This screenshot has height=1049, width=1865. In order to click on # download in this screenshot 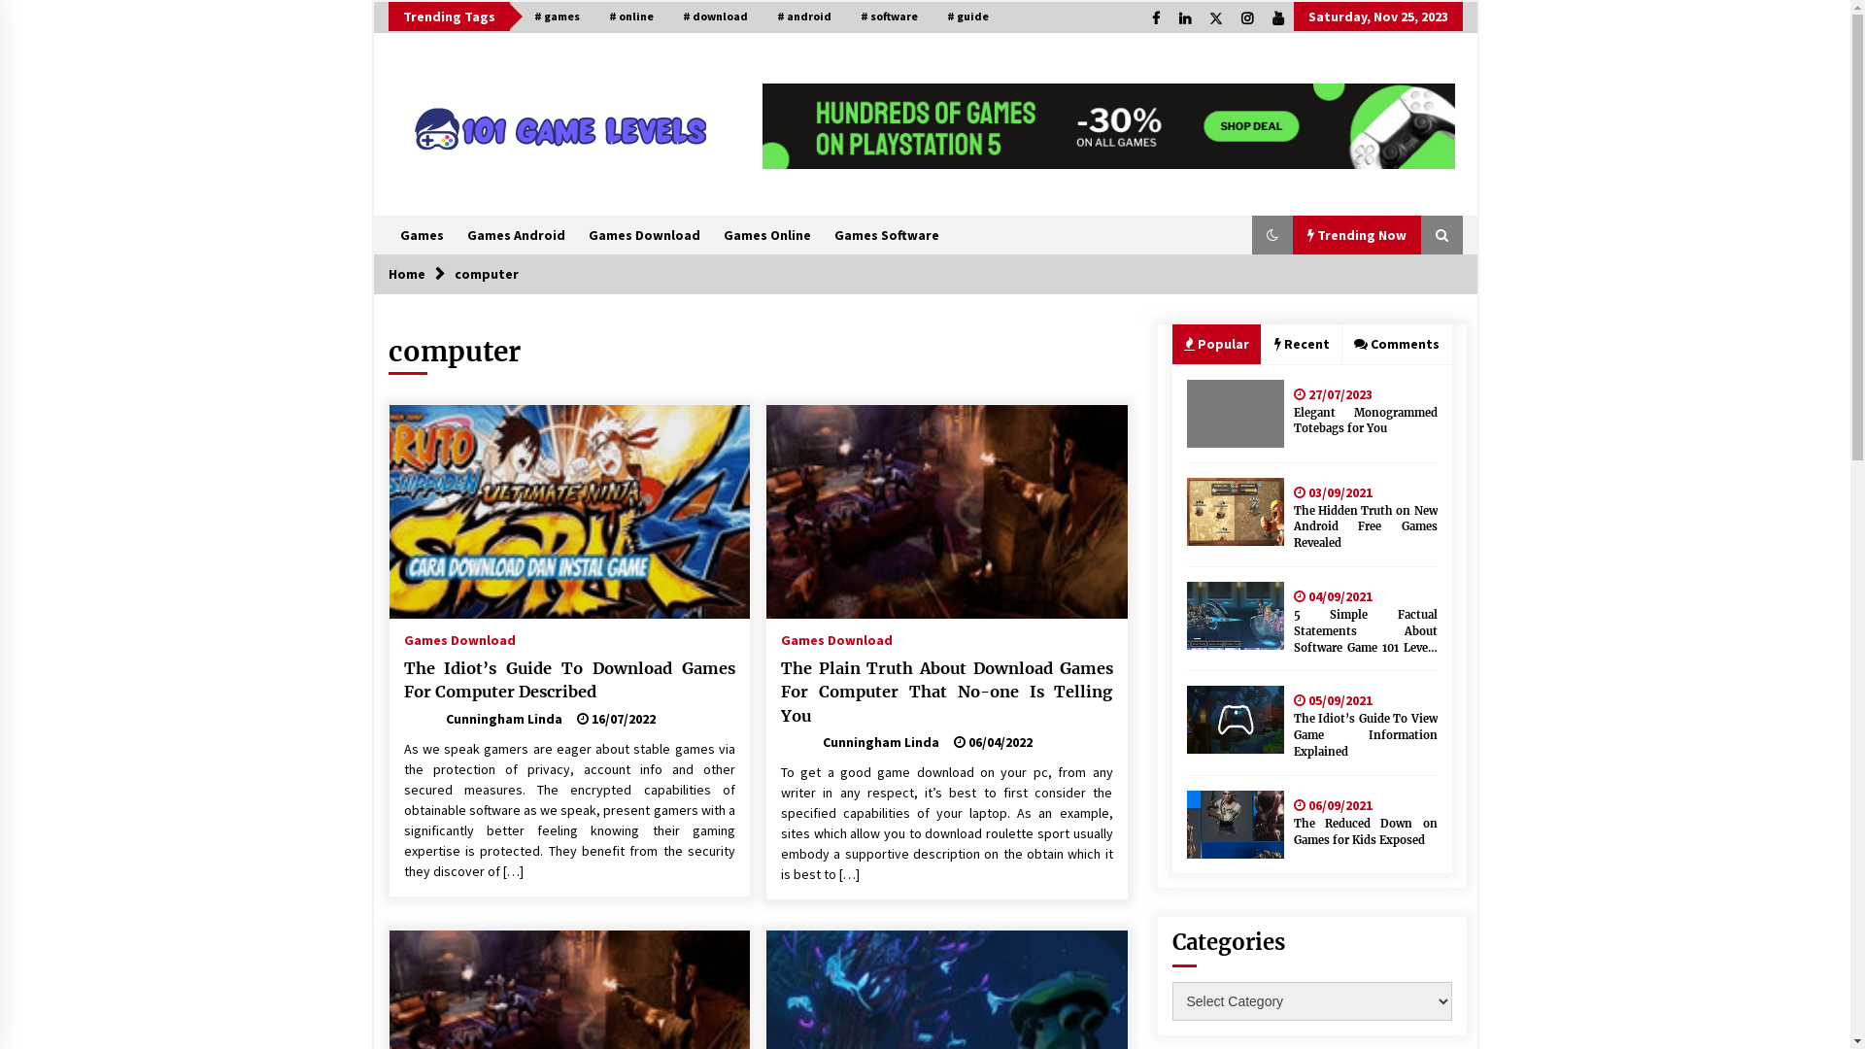, I will do `click(715, 17)`.